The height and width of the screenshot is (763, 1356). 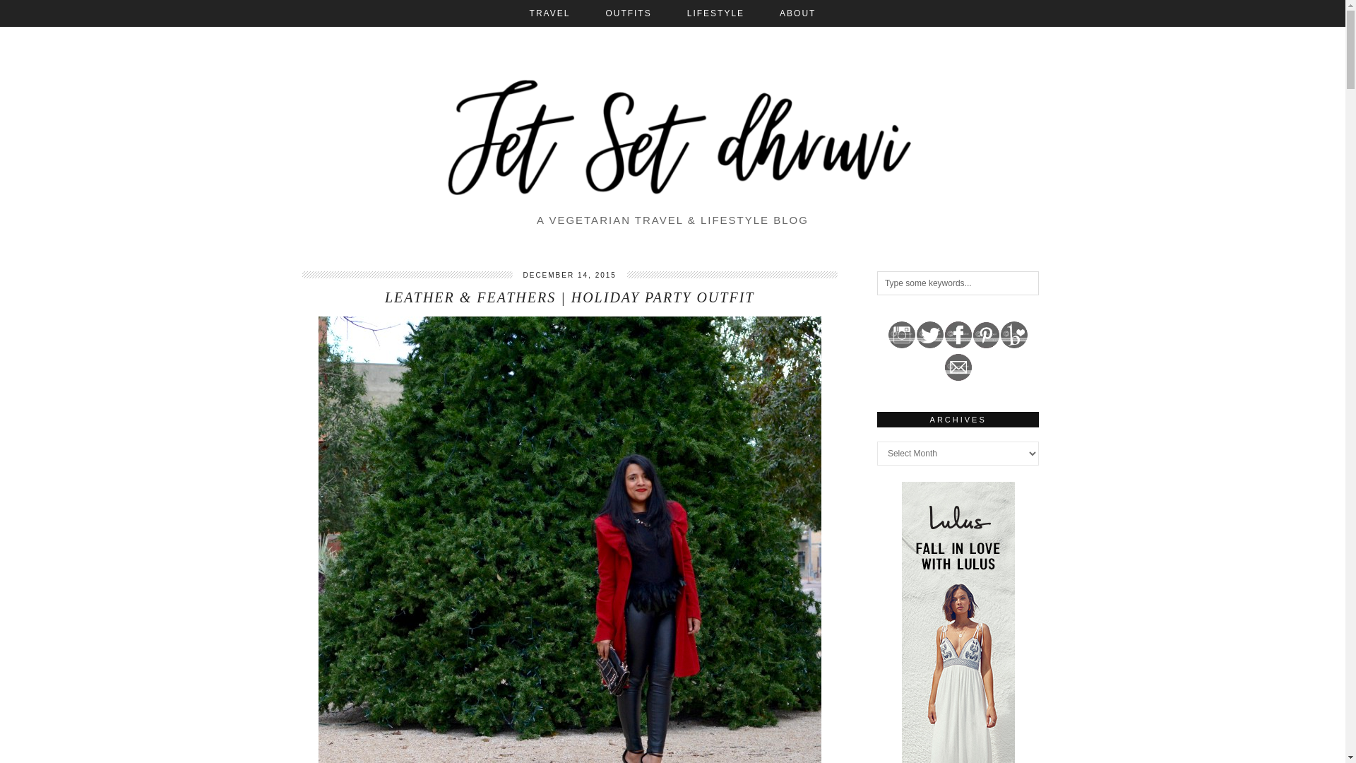 What do you see at coordinates (673, 134) in the screenshot?
I see `Jet Set Dhruvi` at bounding box center [673, 134].